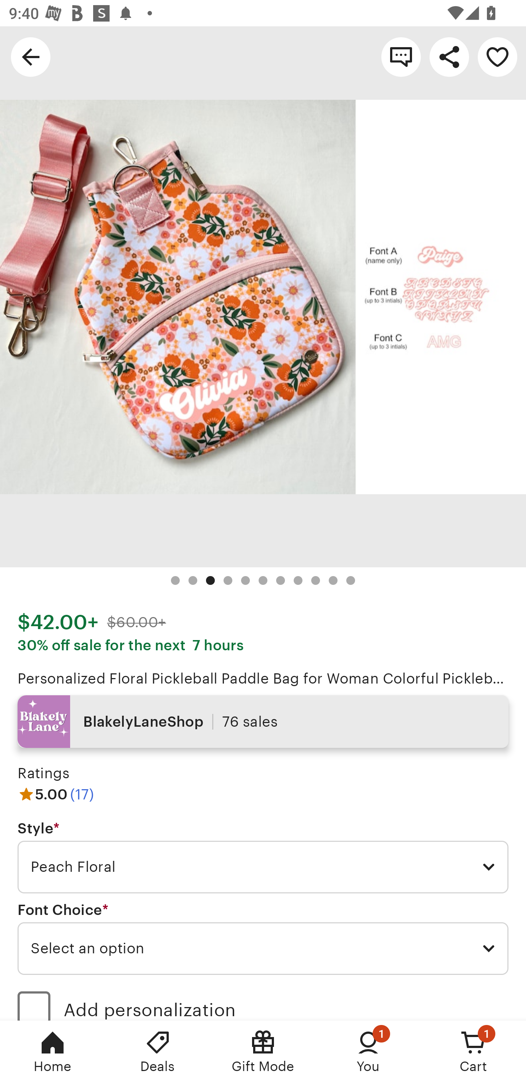 The height and width of the screenshot is (1082, 526). I want to click on Select an option, so click(263, 948).